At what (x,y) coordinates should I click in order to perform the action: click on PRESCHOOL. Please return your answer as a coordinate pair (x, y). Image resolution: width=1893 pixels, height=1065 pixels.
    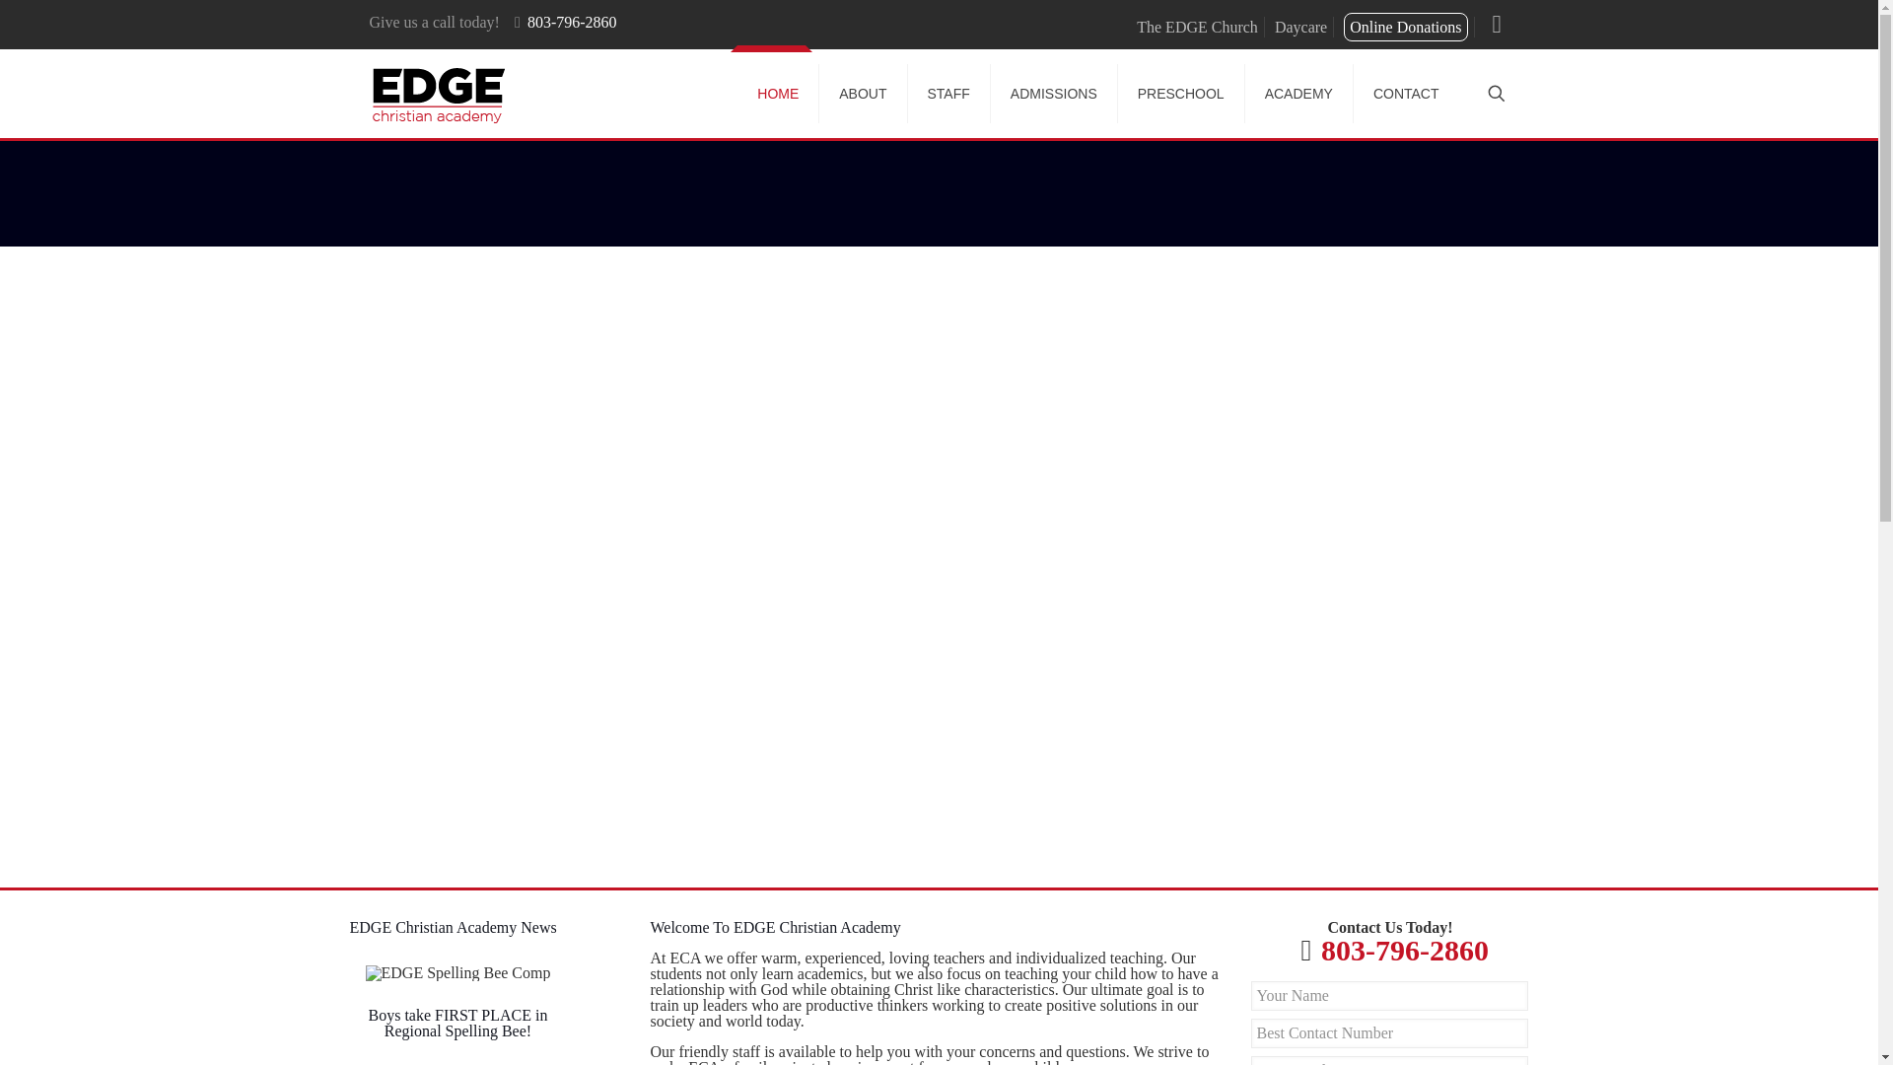
    Looking at the image, I should click on (1181, 93).